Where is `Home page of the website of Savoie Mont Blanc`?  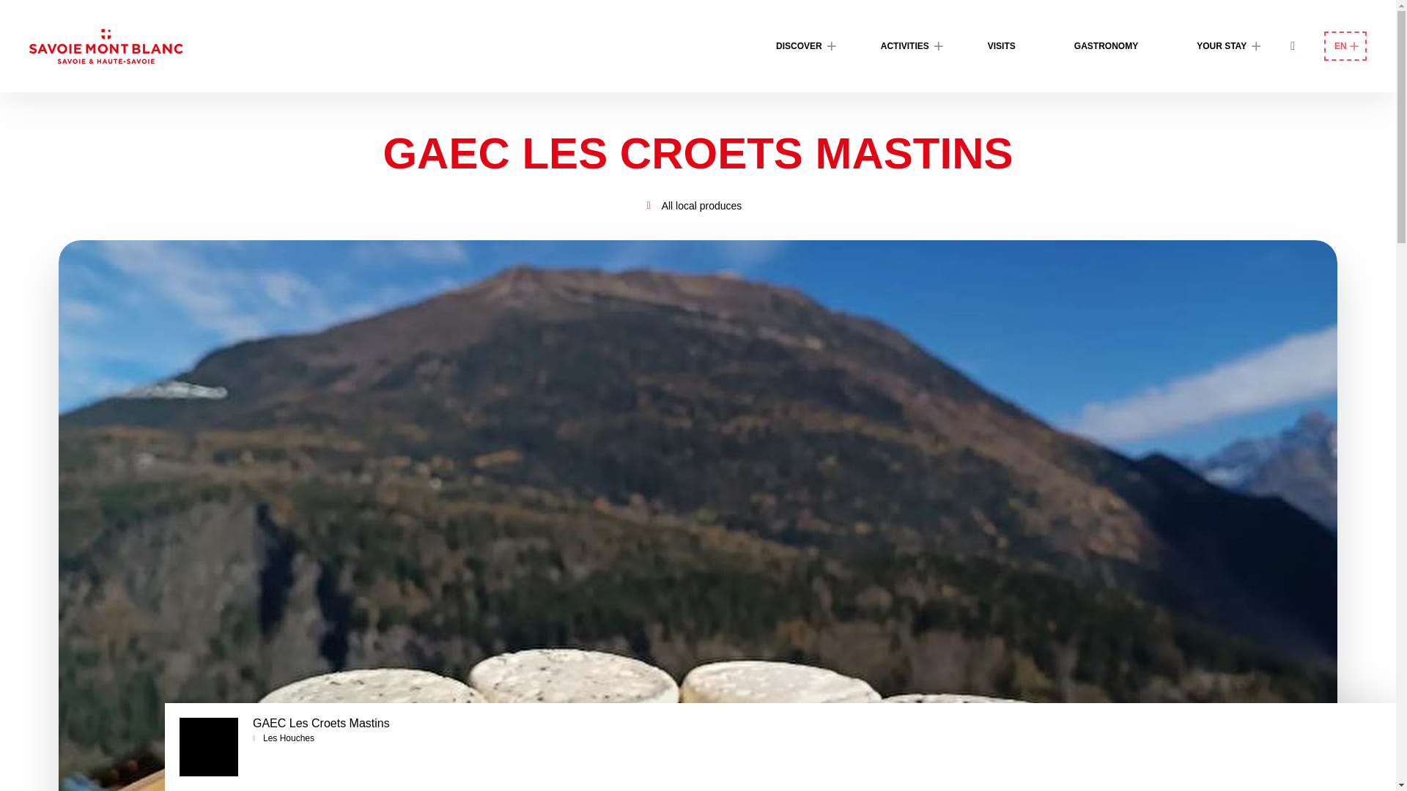
Home page of the website of Savoie Mont Blanc is located at coordinates (106, 45).